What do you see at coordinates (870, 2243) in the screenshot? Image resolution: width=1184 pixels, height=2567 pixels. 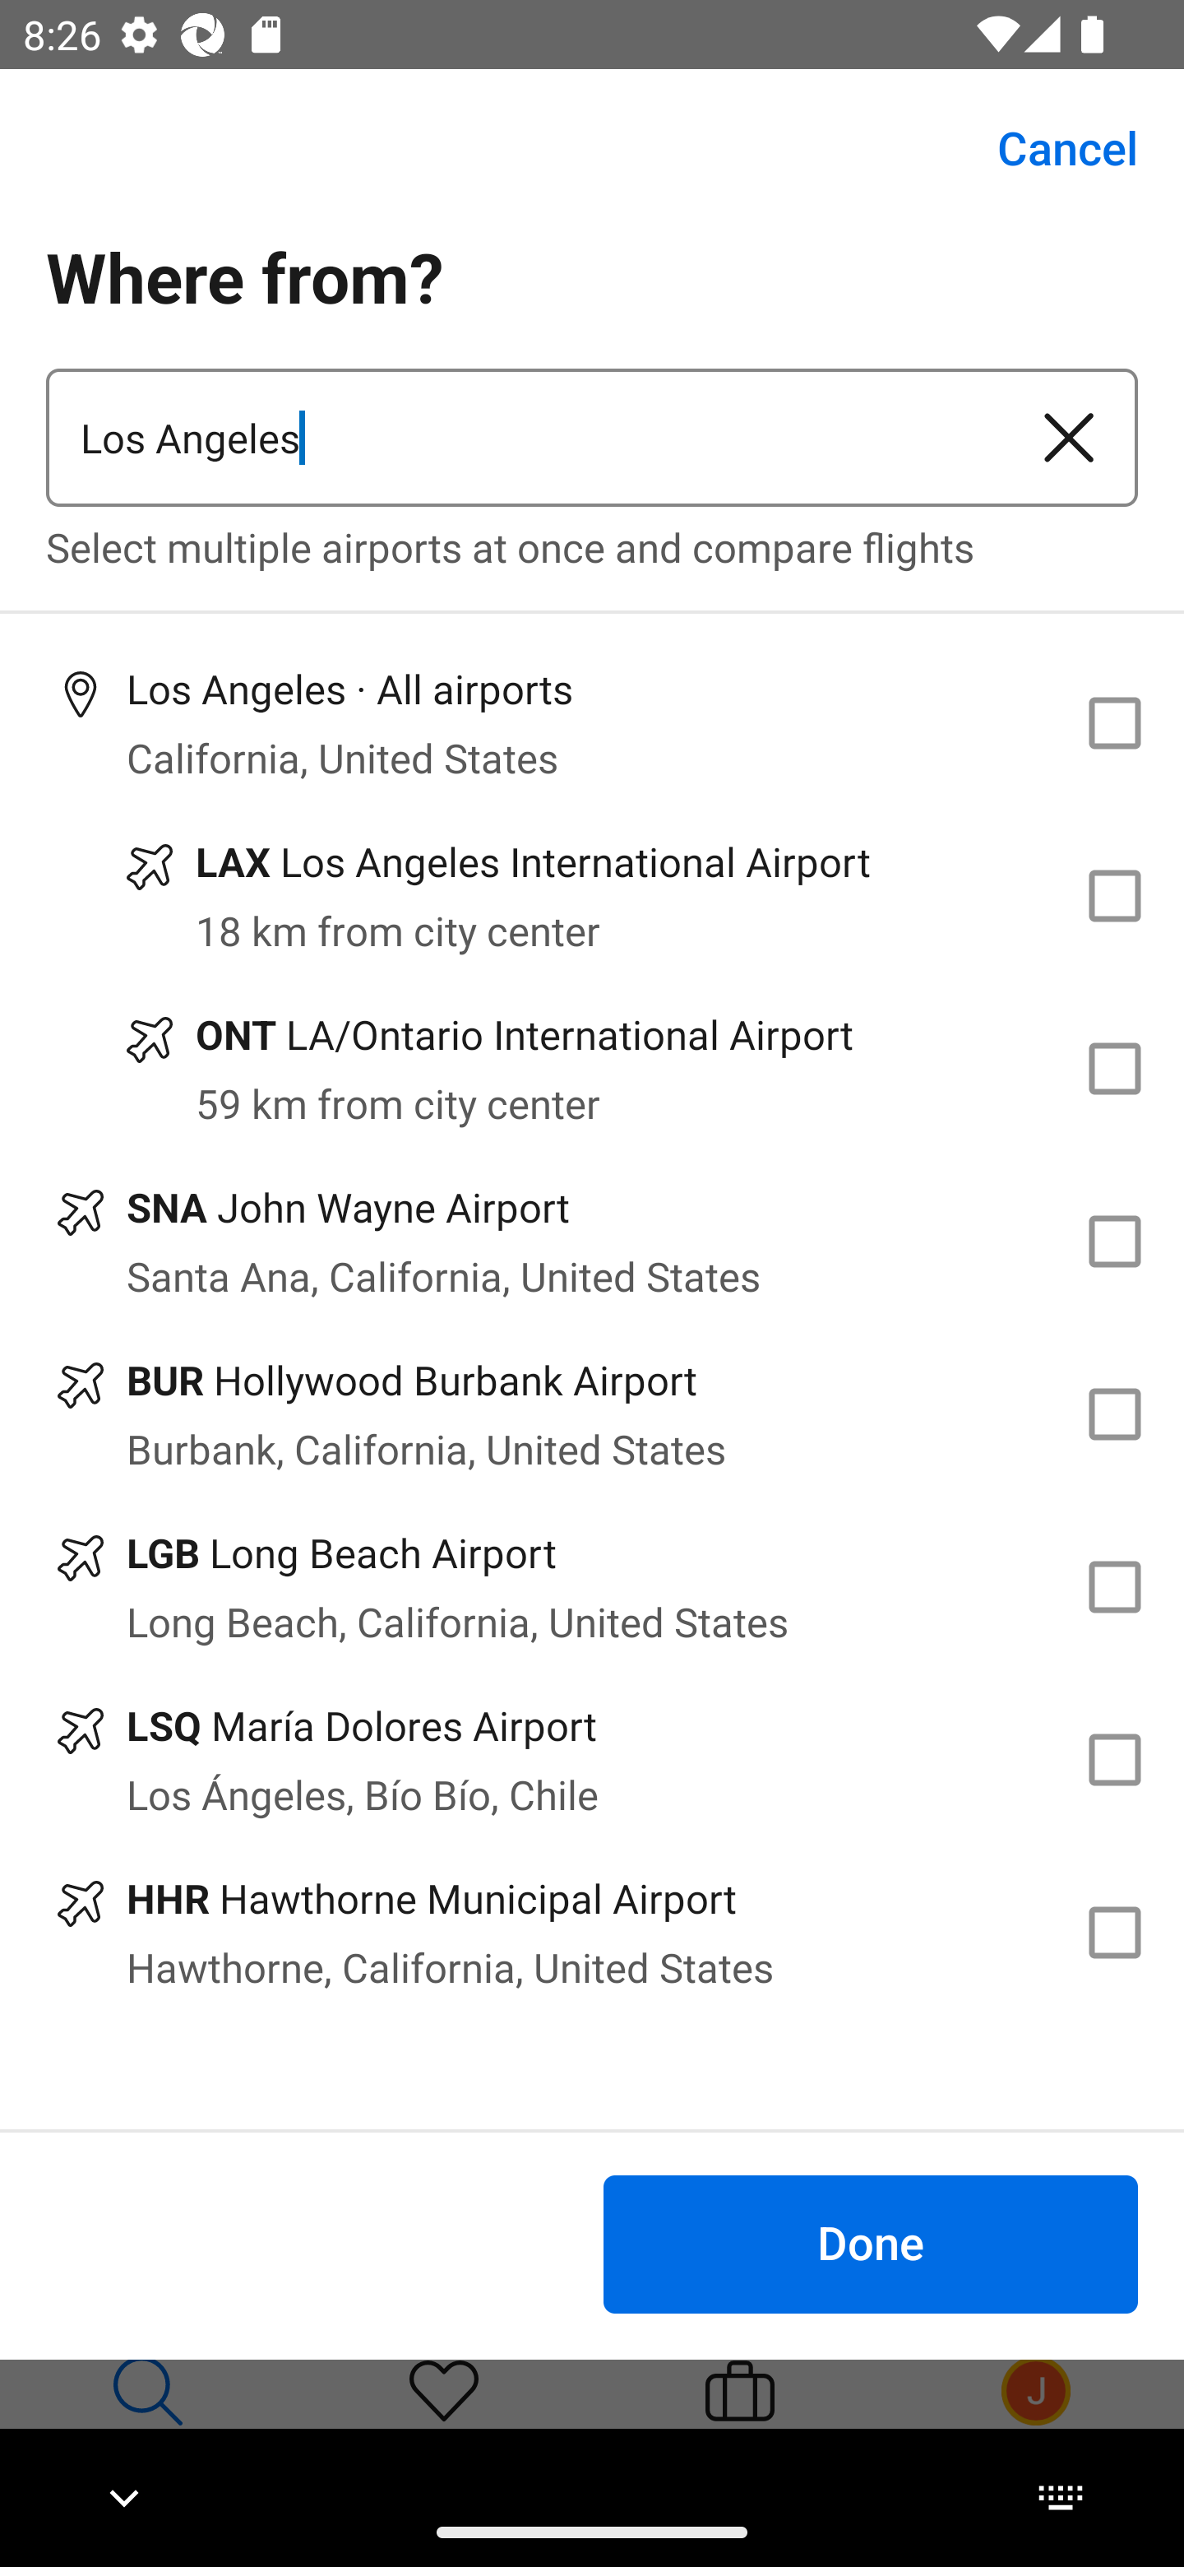 I see `Done` at bounding box center [870, 2243].